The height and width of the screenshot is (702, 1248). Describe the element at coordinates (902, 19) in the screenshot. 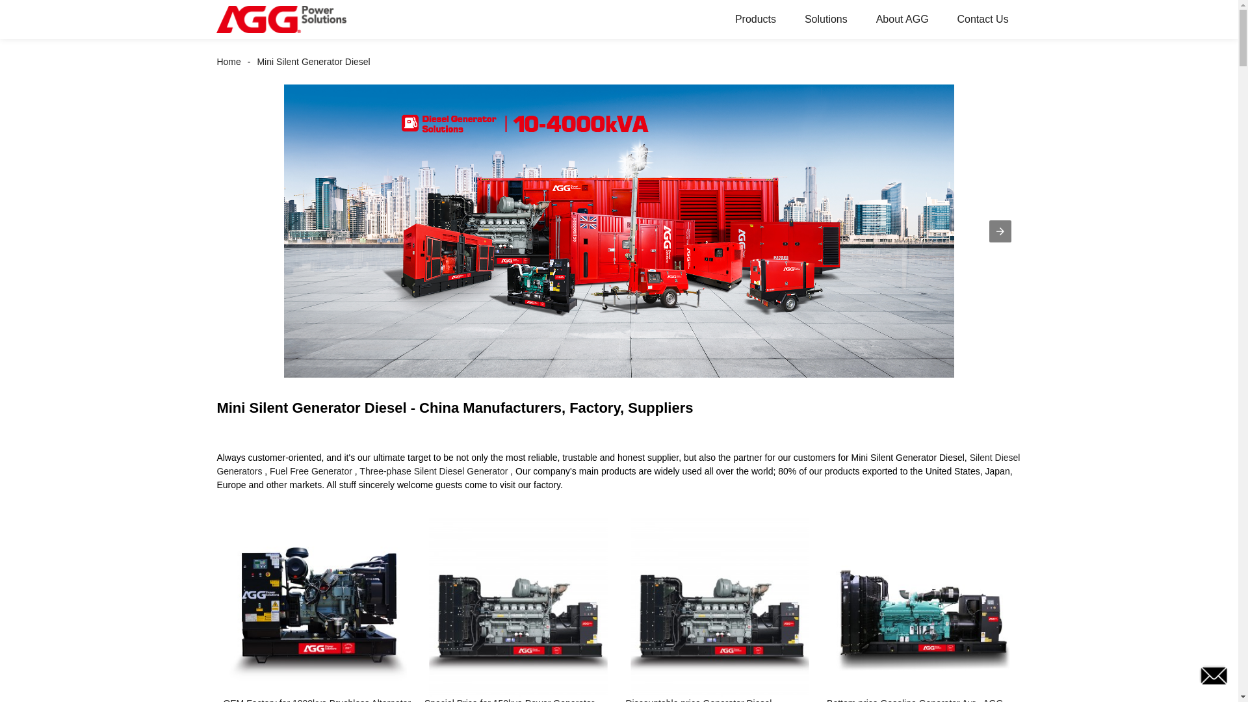

I see `About AGG` at that location.